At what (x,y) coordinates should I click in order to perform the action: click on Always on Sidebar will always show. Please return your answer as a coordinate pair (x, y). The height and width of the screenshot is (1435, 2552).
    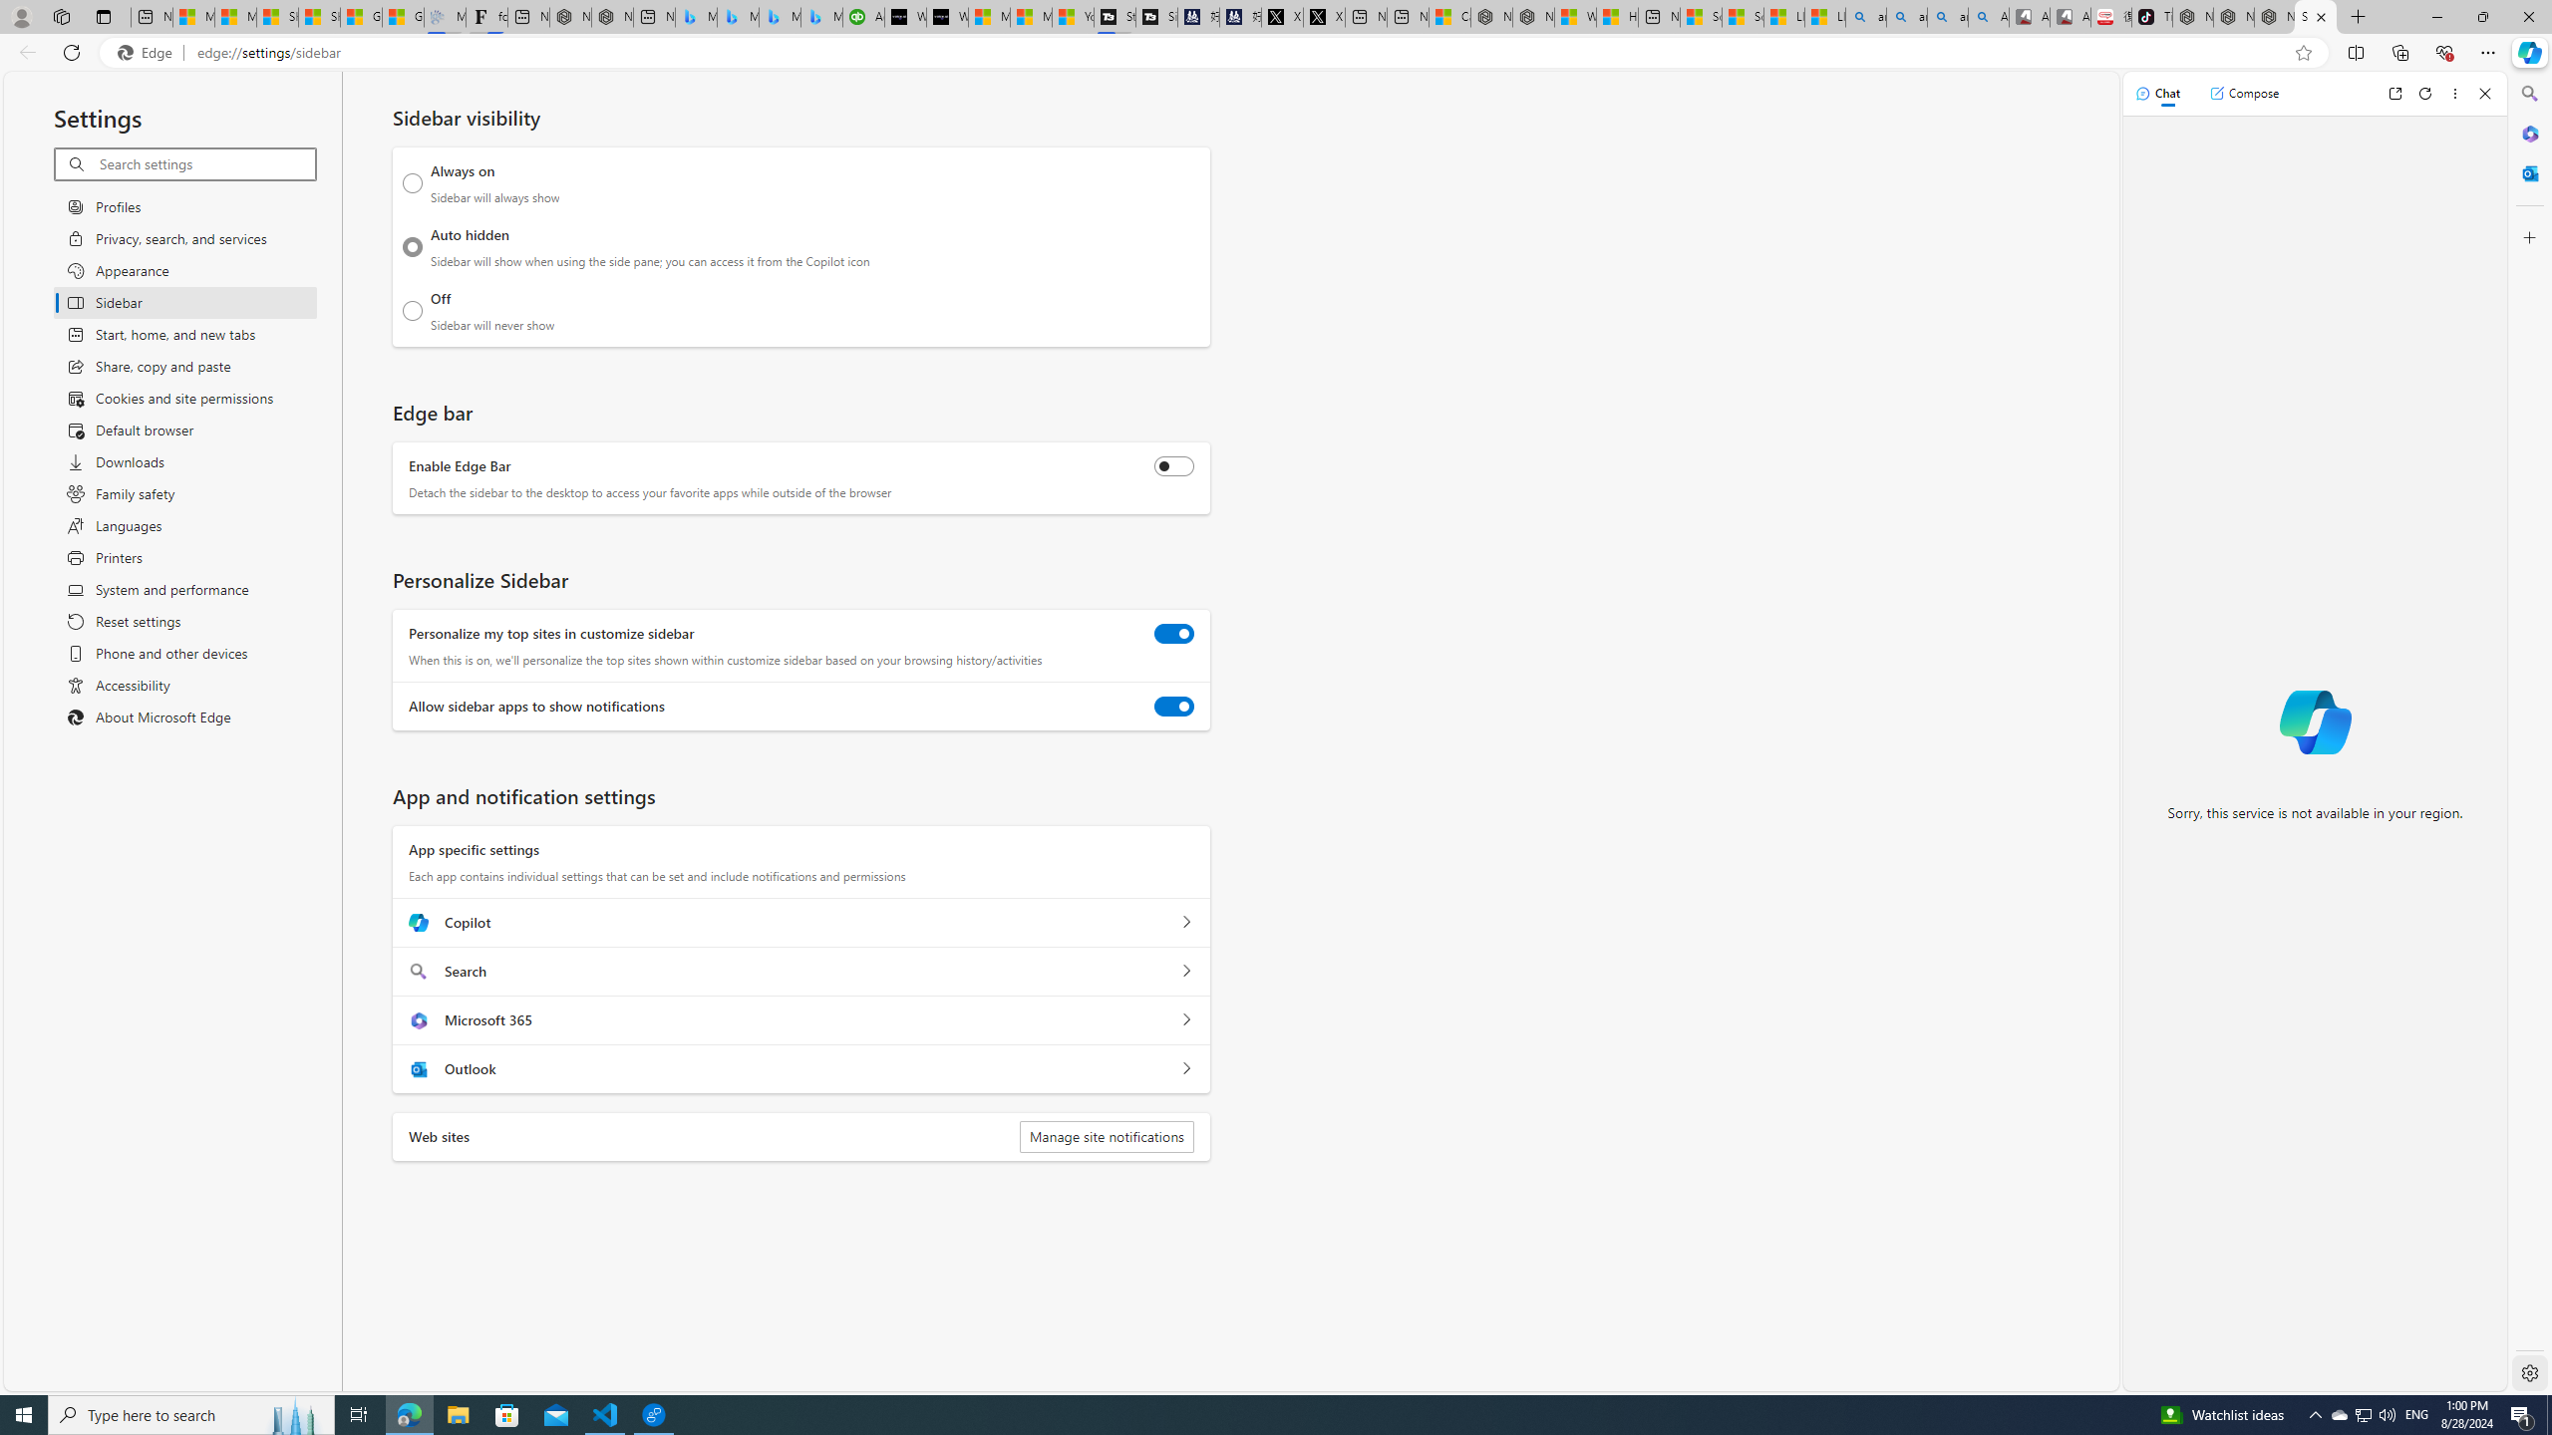
    Looking at the image, I should click on (413, 183).